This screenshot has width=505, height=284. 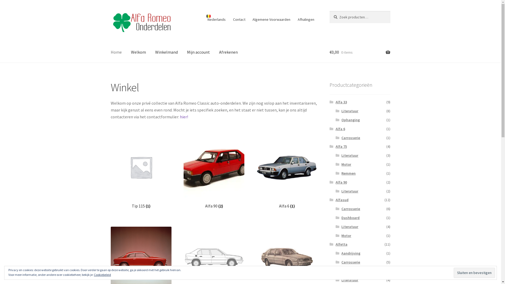 What do you see at coordinates (341, 182) in the screenshot?
I see `Alfa 90` at bounding box center [341, 182].